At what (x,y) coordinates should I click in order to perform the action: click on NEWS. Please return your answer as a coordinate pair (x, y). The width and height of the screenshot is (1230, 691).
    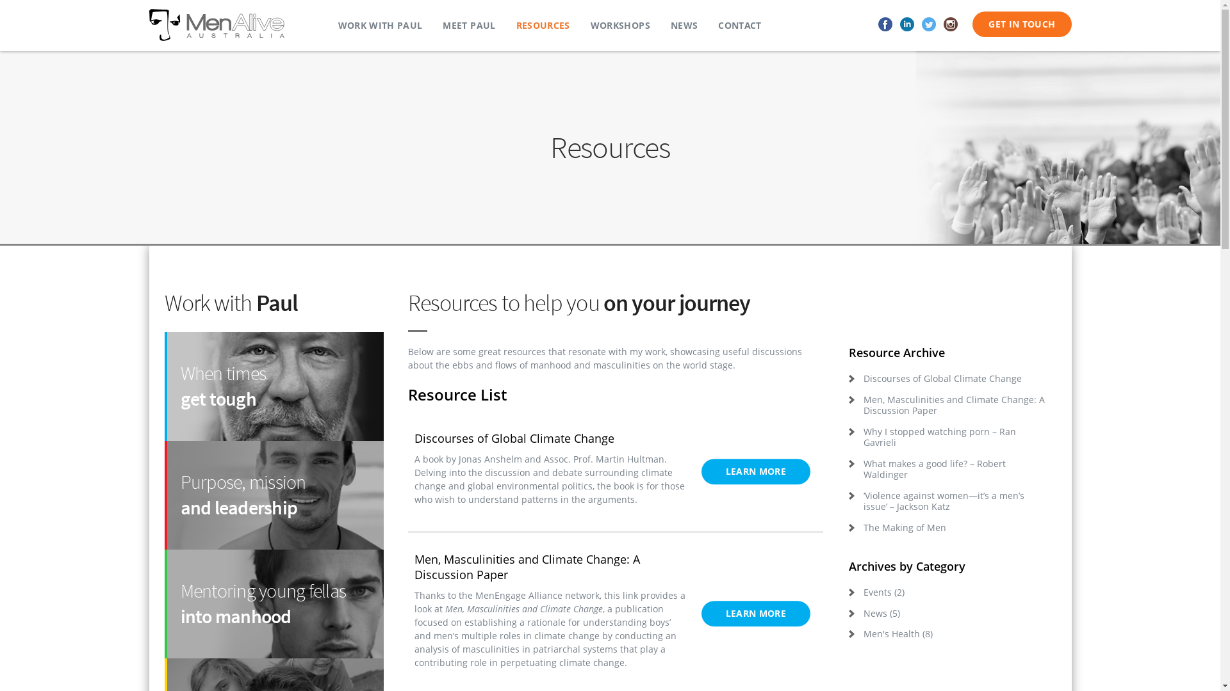
    Looking at the image, I should click on (684, 26).